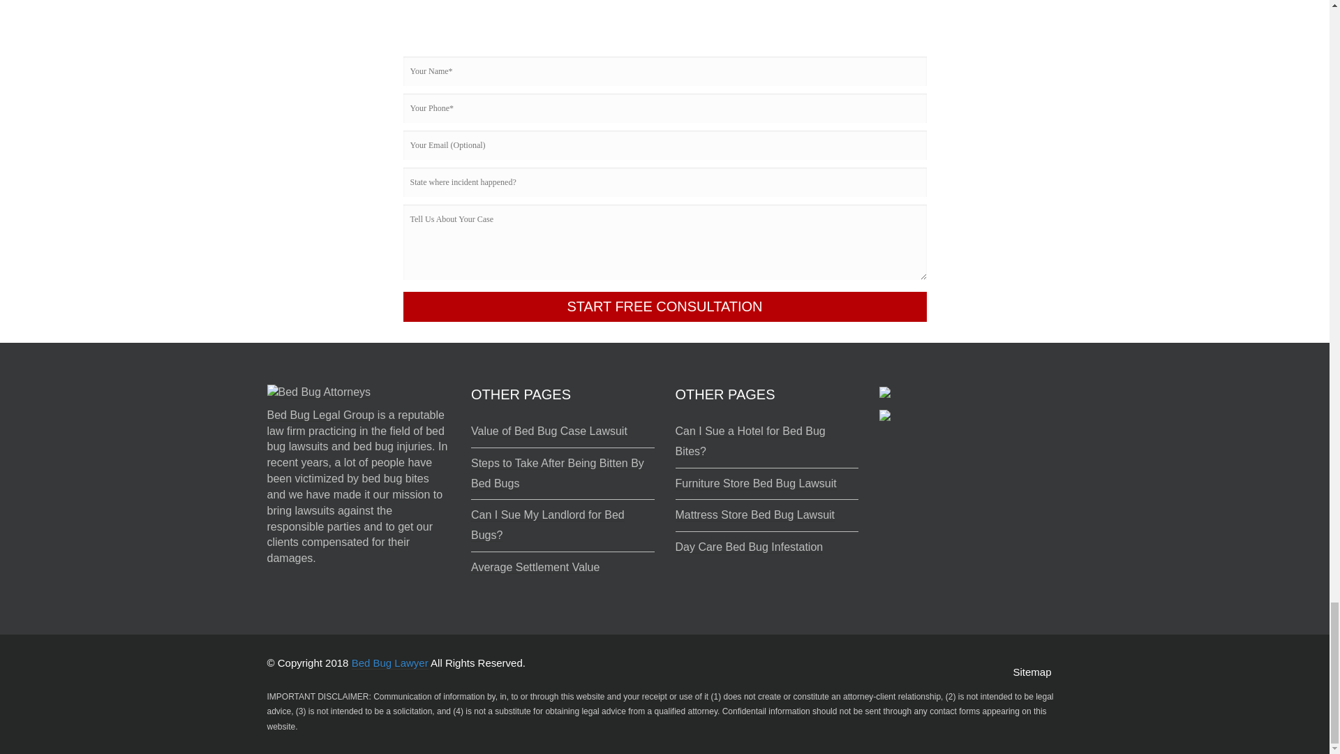 The height and width of the screenshot is (754, 1340). Describe the element at coordinates (549, 431) in the screenshot. I see `Value of Bed Bug Case Lawsuit` at that location.